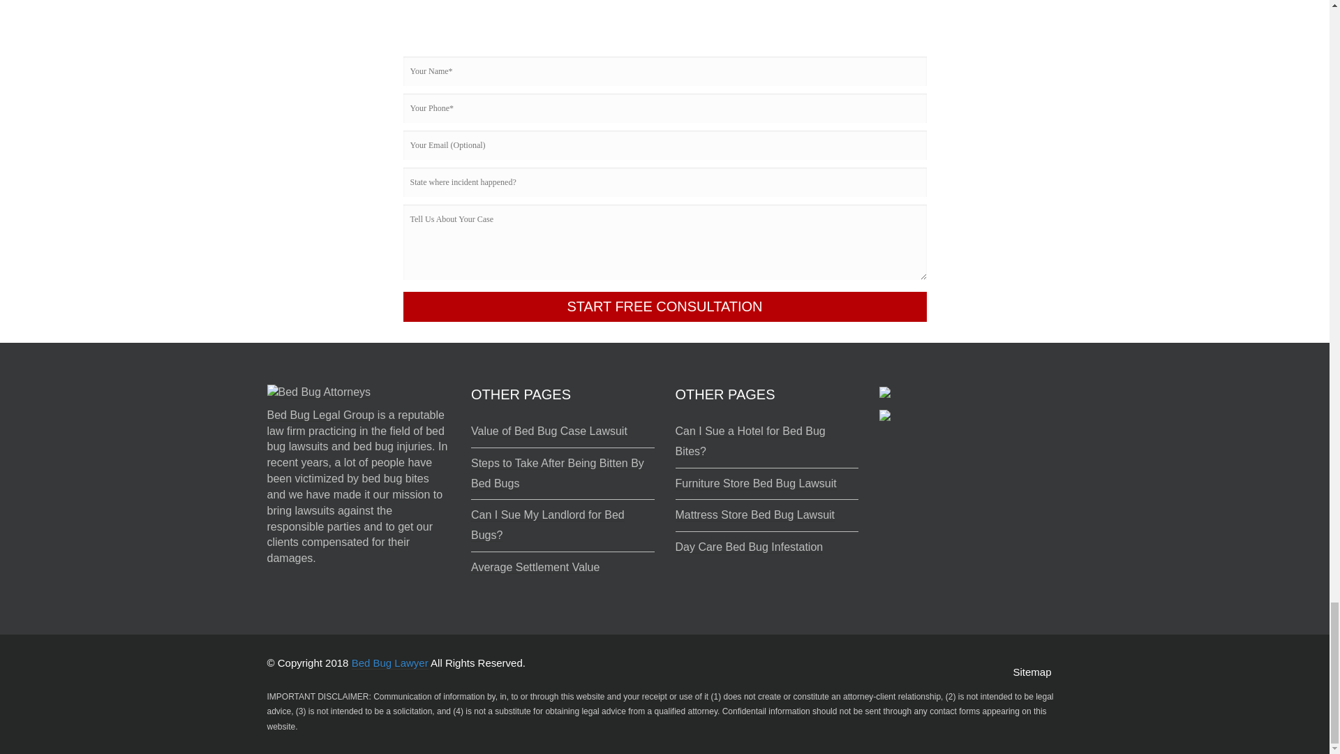 The height and width of the screenshot is (754, 1340). Describe the element at coordinates (549, 431) in the screenshot. I see `Value of Bed Bug Case Lawsuit` at that location.